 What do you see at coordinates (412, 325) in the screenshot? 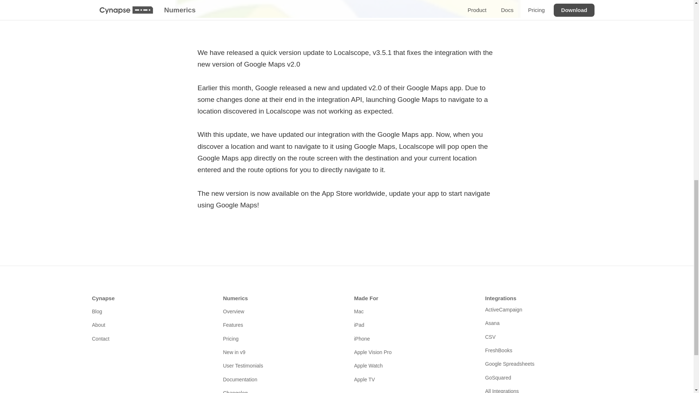
I see `iPad` at bounding box center [412, 325].